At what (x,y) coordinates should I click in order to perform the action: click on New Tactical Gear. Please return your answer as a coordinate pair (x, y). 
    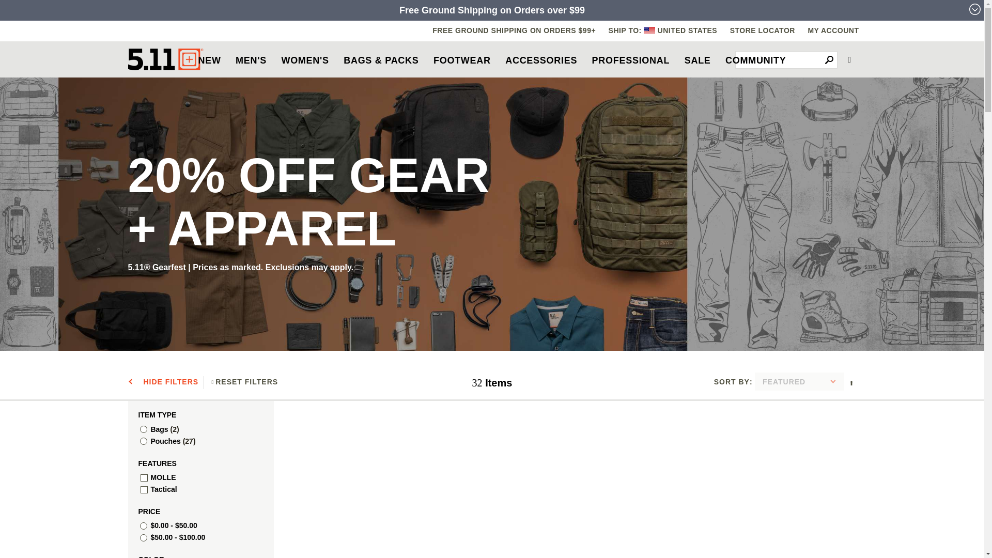
    Looking at the image, I should click on (209, 60).